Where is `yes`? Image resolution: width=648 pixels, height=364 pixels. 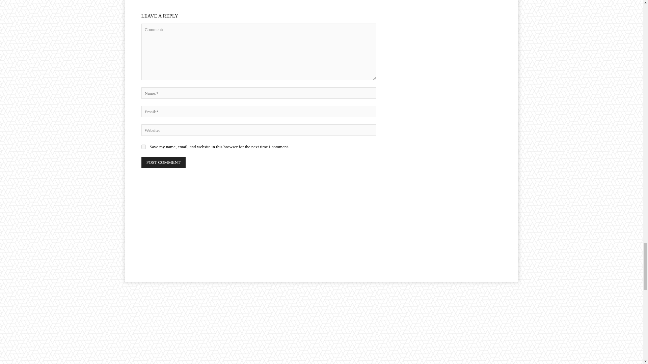 yes is located at coordinates (143, 146).